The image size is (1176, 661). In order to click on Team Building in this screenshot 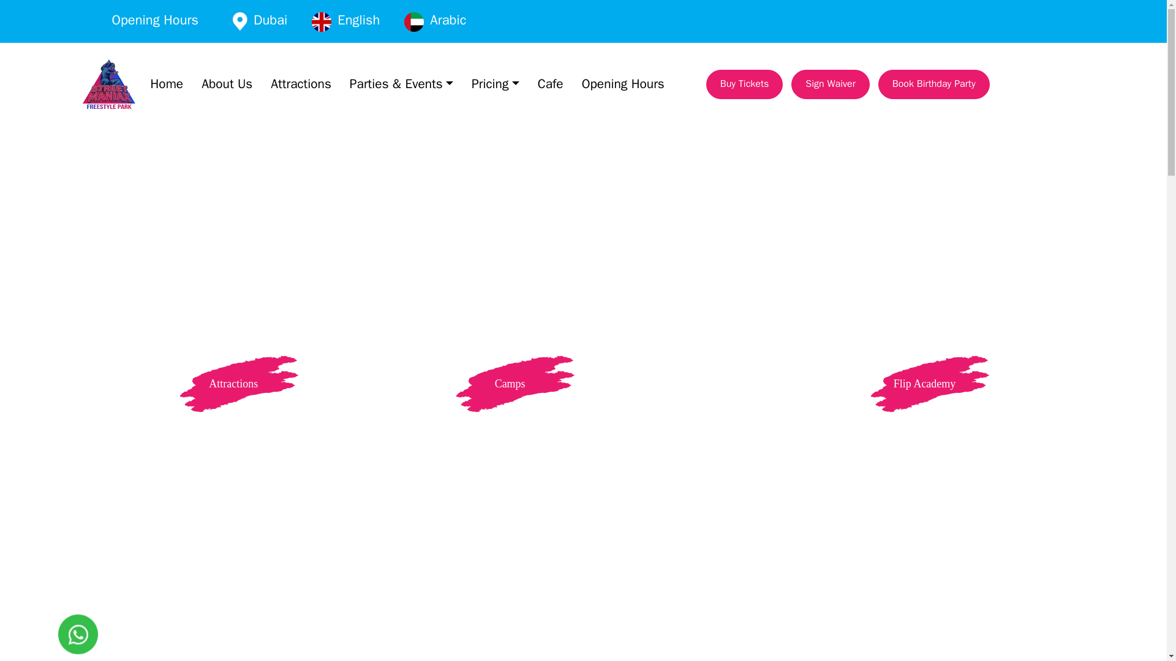, I will do `click(648, 384)`.